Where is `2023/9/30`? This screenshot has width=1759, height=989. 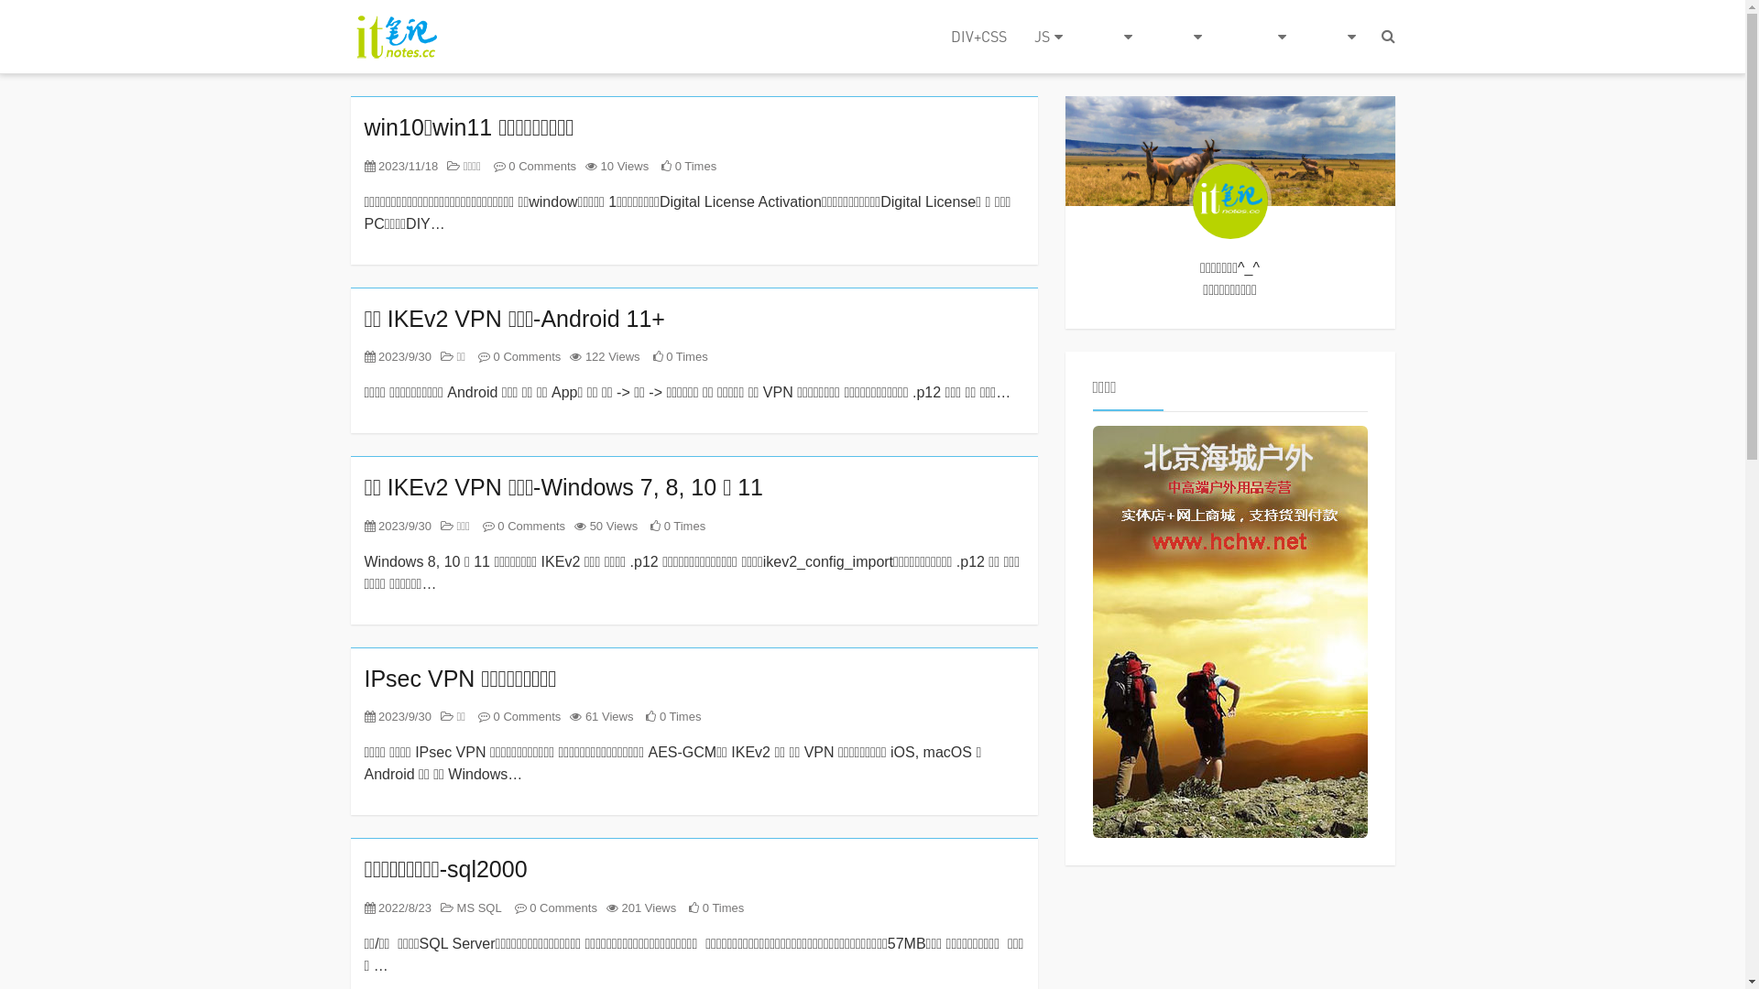
2023/9/30 is located at coordinates (398, 526).